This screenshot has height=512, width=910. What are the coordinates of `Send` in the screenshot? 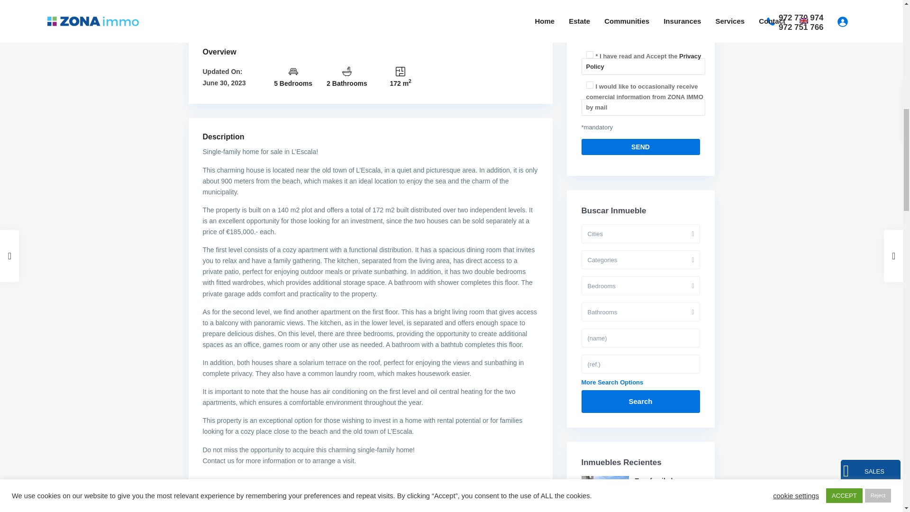 It's located at (640, 147).